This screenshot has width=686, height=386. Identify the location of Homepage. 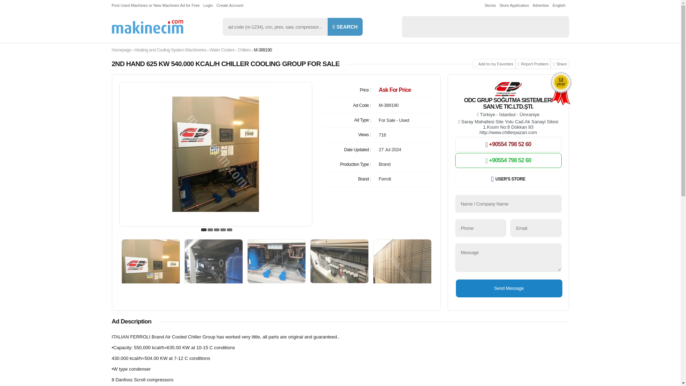
(121, 50).